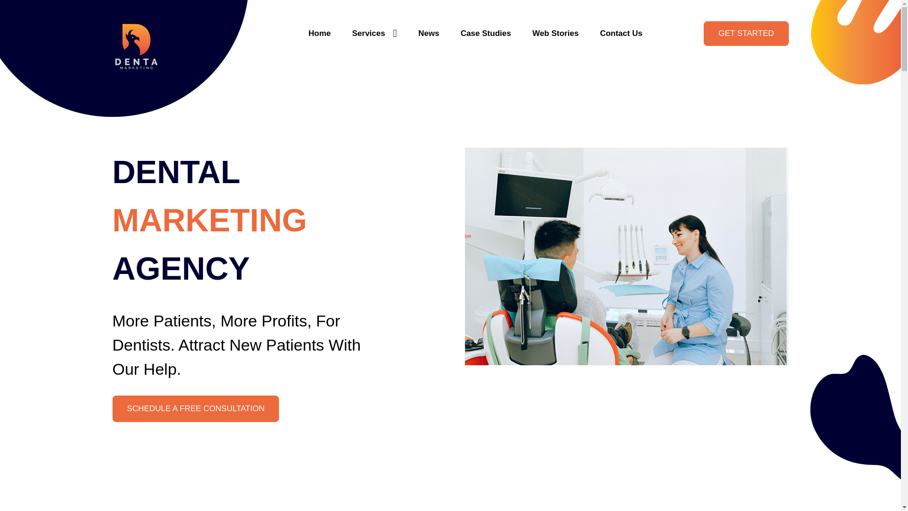 This screenshot has height=511, width=908. I want to click on Web Stories, so click(555, 33).